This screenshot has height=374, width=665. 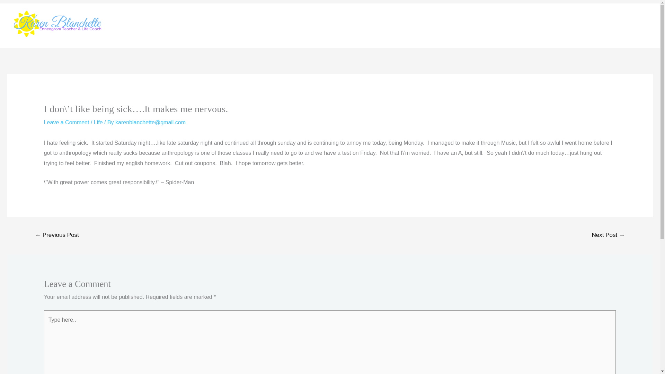 I want to click on ABOUT, so click(x=542, y=26).